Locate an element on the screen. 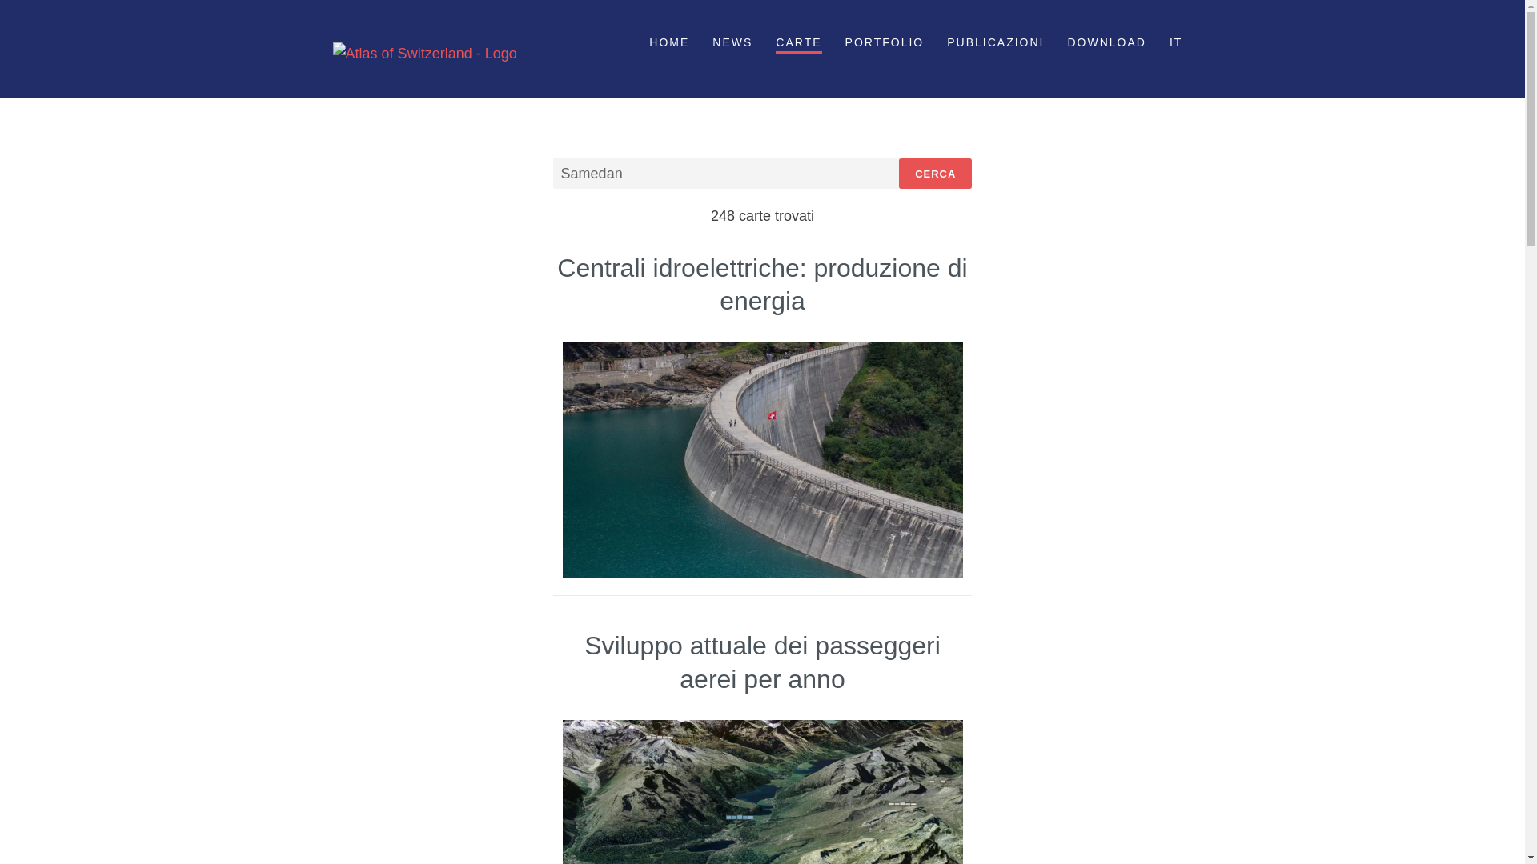  Cerca is located at coordinates (935, 174).